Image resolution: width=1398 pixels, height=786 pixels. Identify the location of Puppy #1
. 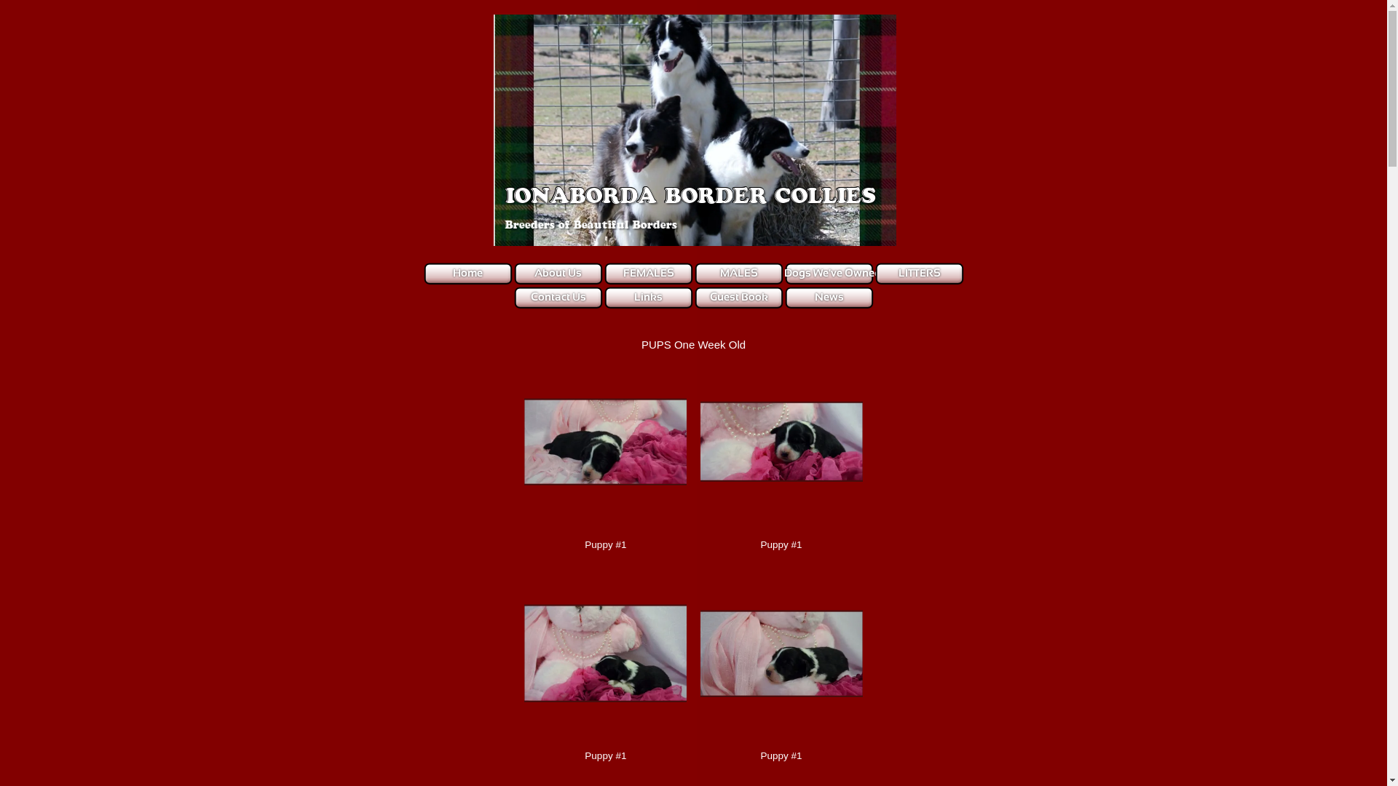
(782, 442).